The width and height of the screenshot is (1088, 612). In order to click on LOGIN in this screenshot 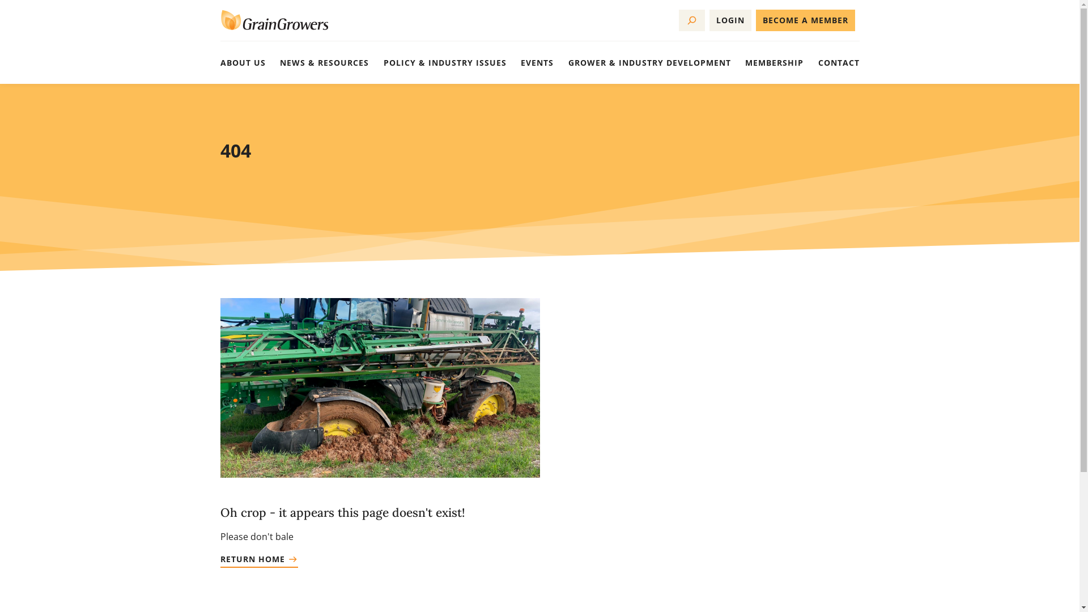, I will do `click(730, 20)`.